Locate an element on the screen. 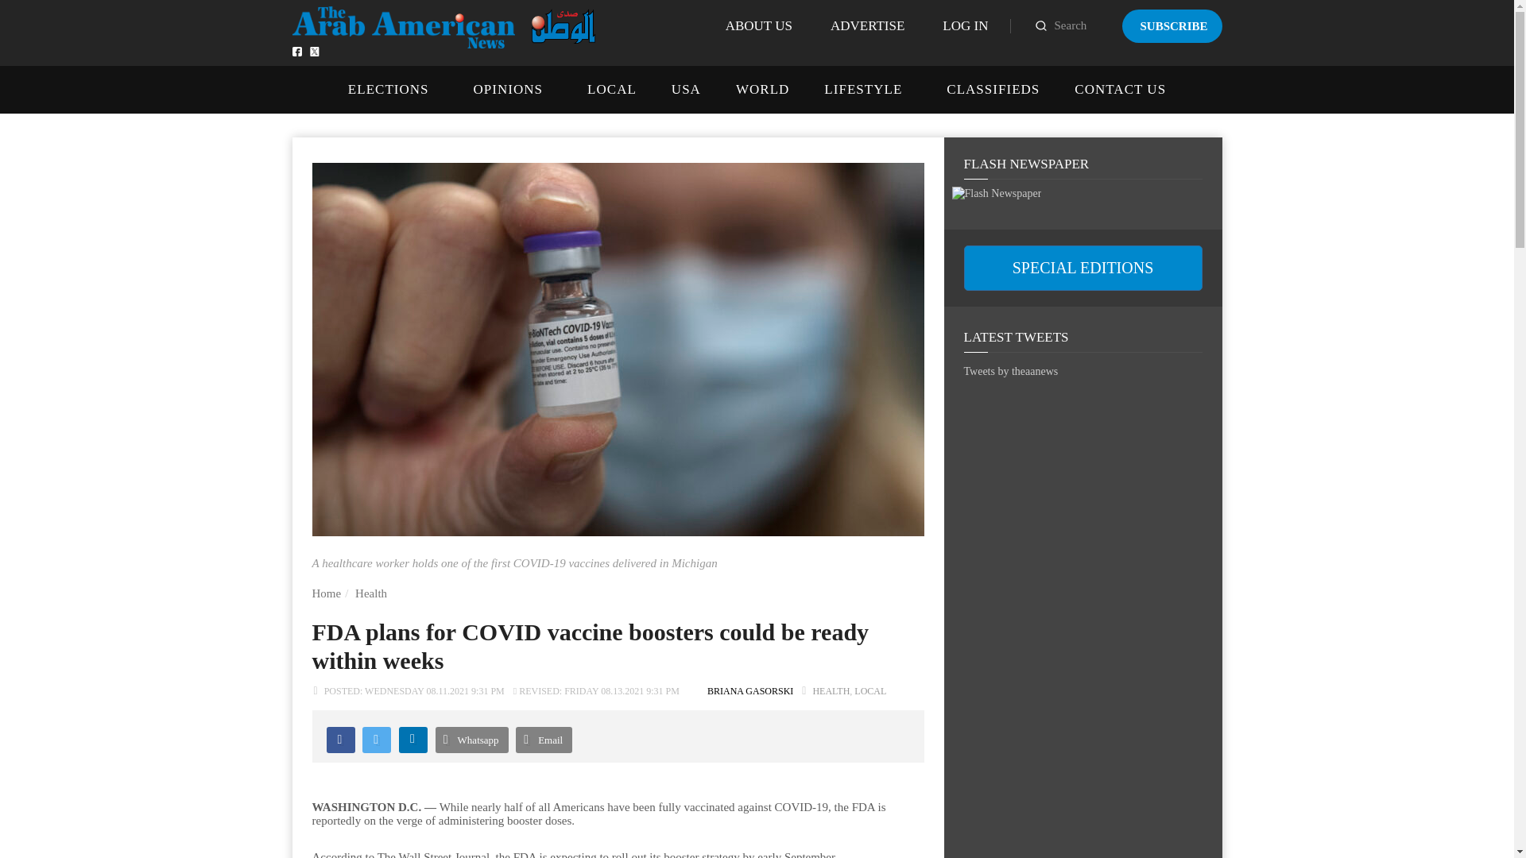 This screenshot has height=858, width=1526. WORLD is located at coordinates (761, 89).